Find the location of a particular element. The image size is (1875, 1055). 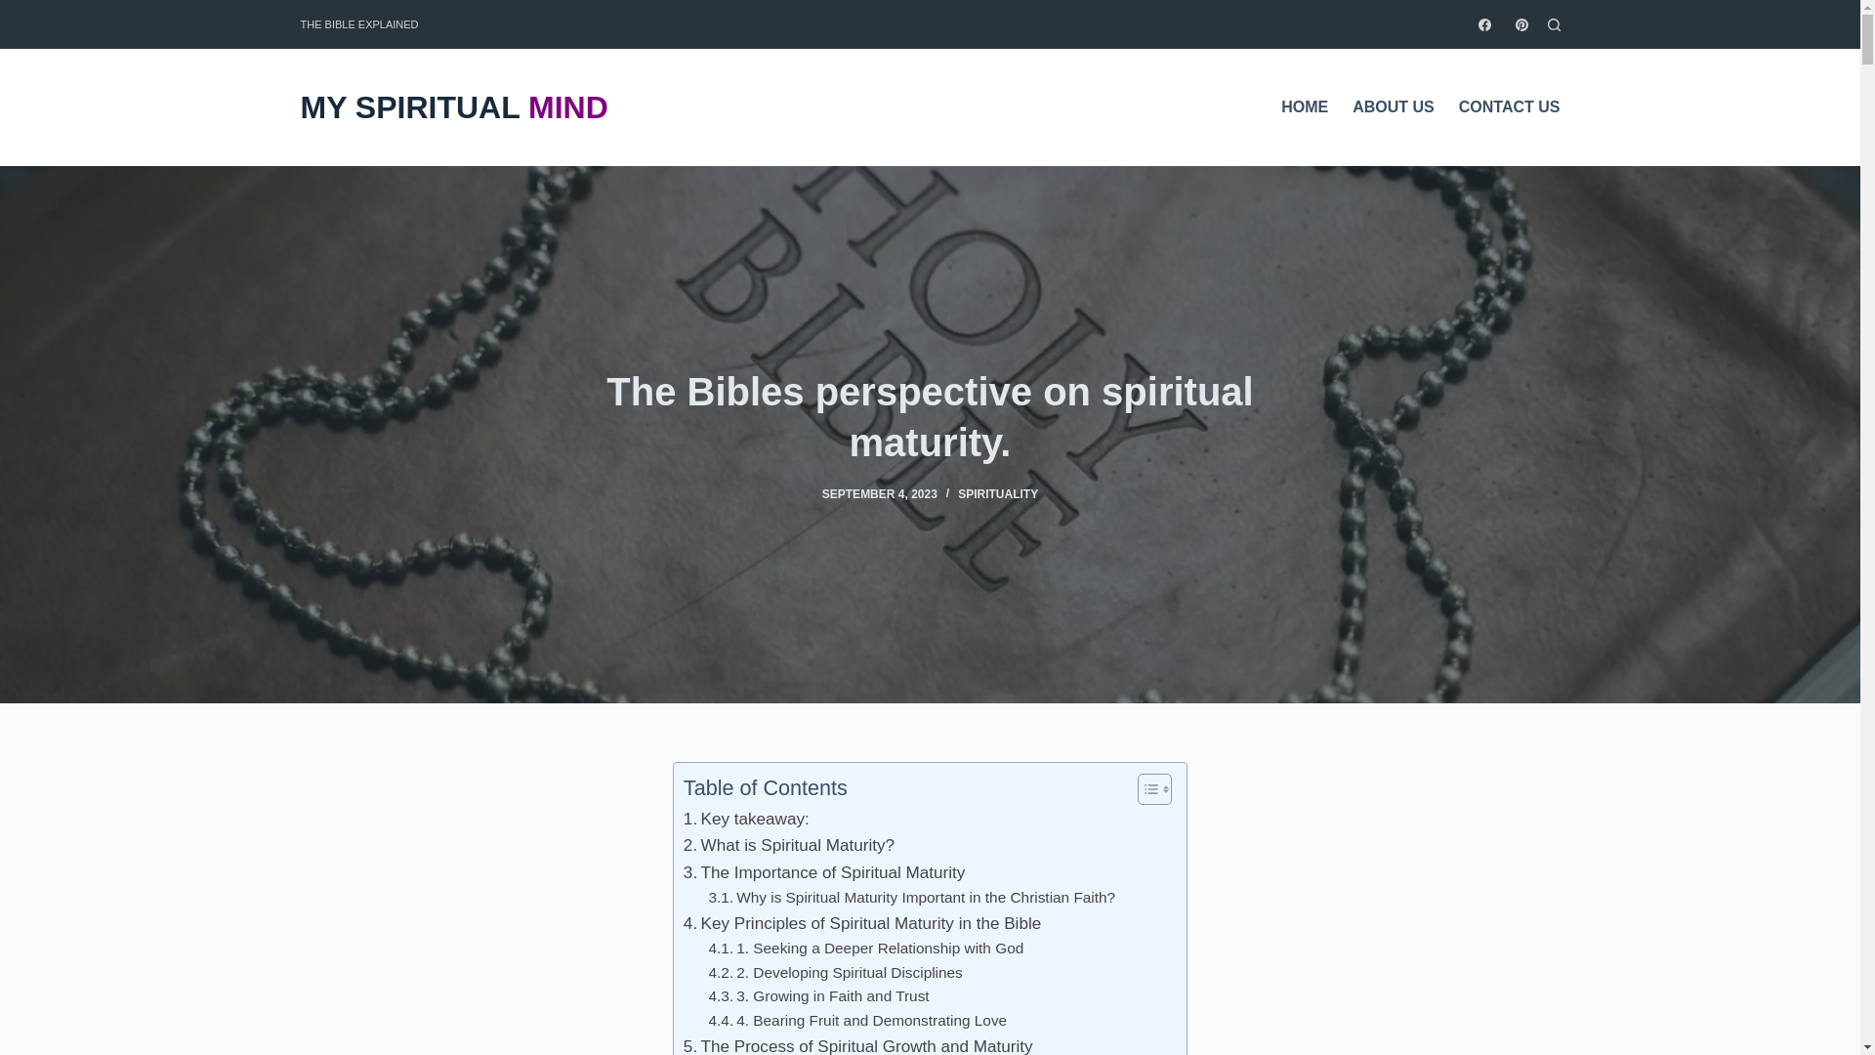

The Process of Spiritual Growth and Maturity is located at coordinates (857, 1044).